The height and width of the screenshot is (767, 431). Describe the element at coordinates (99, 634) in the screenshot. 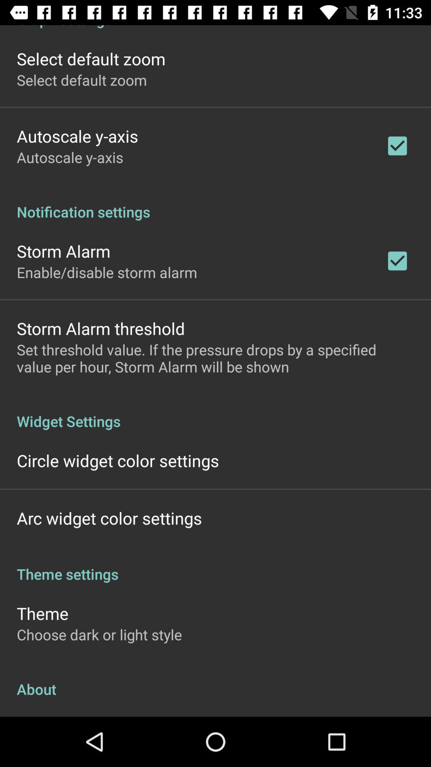

I see `scroll to the choose dark or app` at that location.